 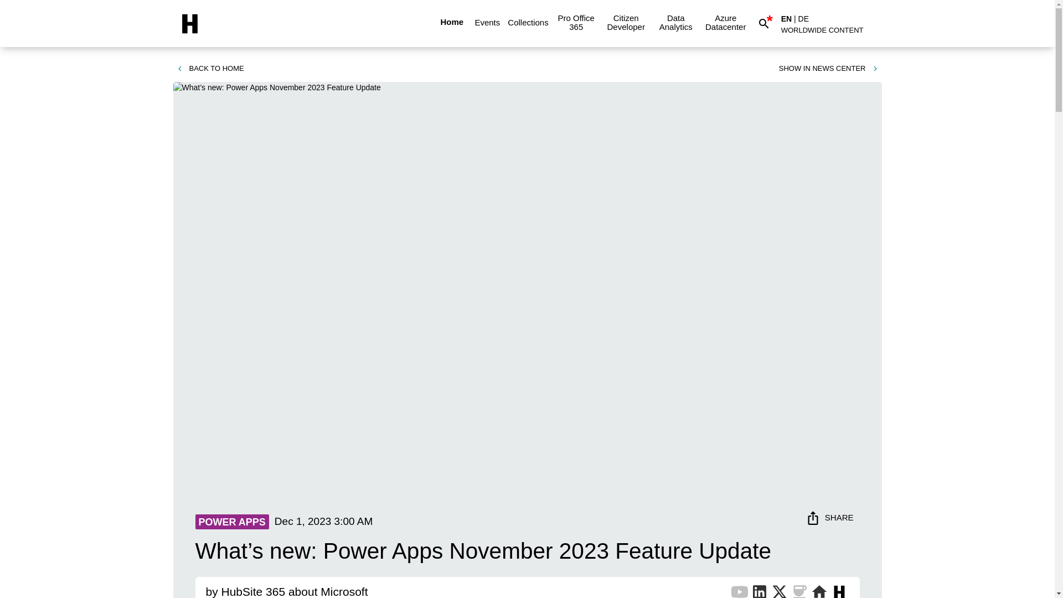 What do you see at coordinates (830, 517) in the screenshot?
I see `SHARE` at bounding box center [830, 517].